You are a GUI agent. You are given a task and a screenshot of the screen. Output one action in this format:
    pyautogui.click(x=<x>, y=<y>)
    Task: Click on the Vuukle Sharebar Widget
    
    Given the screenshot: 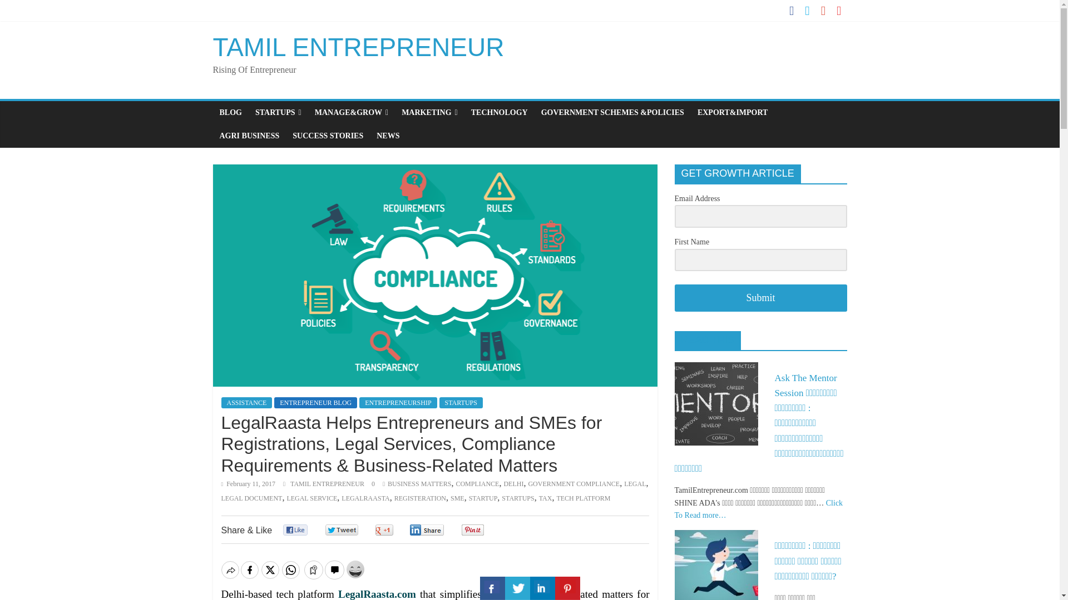 What is the action you would take?
    pyautogui.click(x=435, y=568)
    